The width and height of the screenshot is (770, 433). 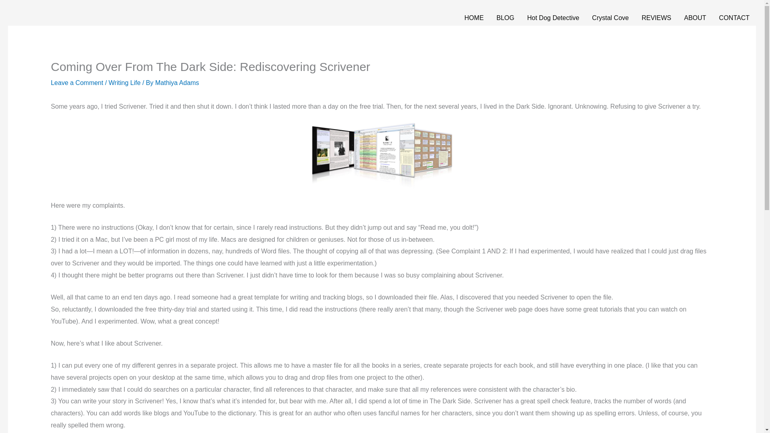 What do you see at coordinates (695, 18) in the screenshot?
I see `ABOUT` at bounding box center [695, 18].